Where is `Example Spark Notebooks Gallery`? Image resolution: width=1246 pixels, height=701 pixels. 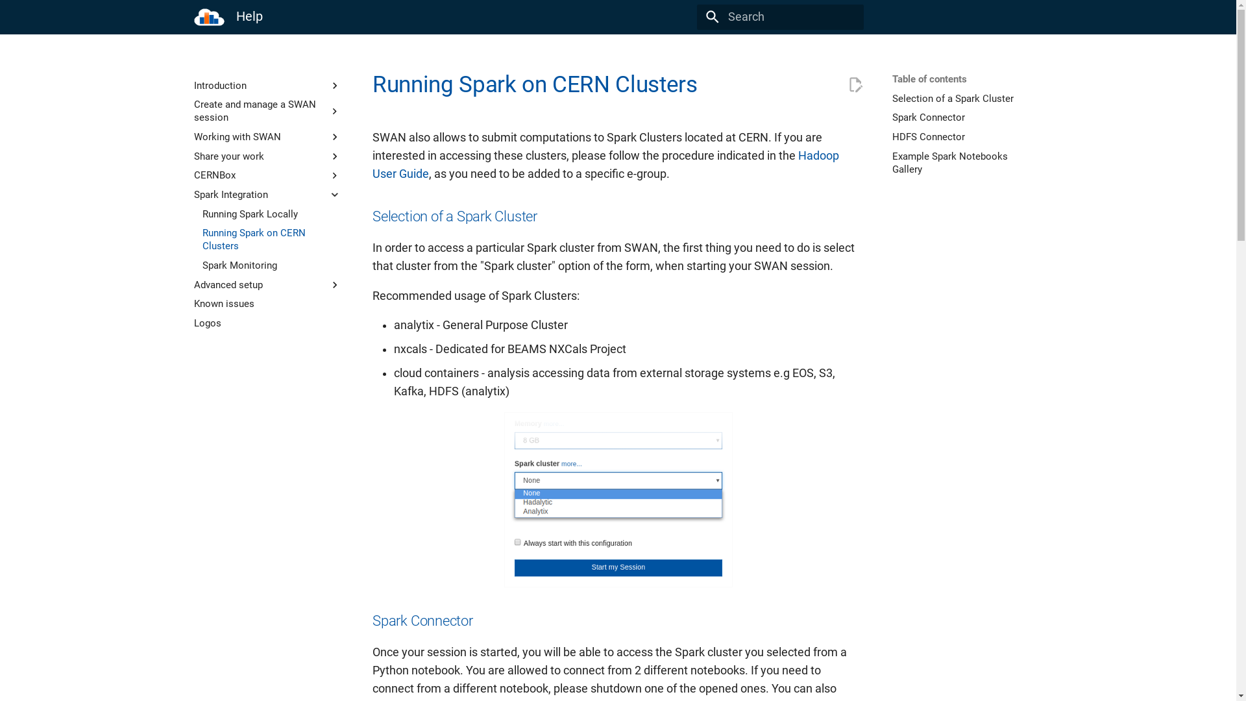 Example Spark Notebooks Gallery is located at coordinates (966, 163).